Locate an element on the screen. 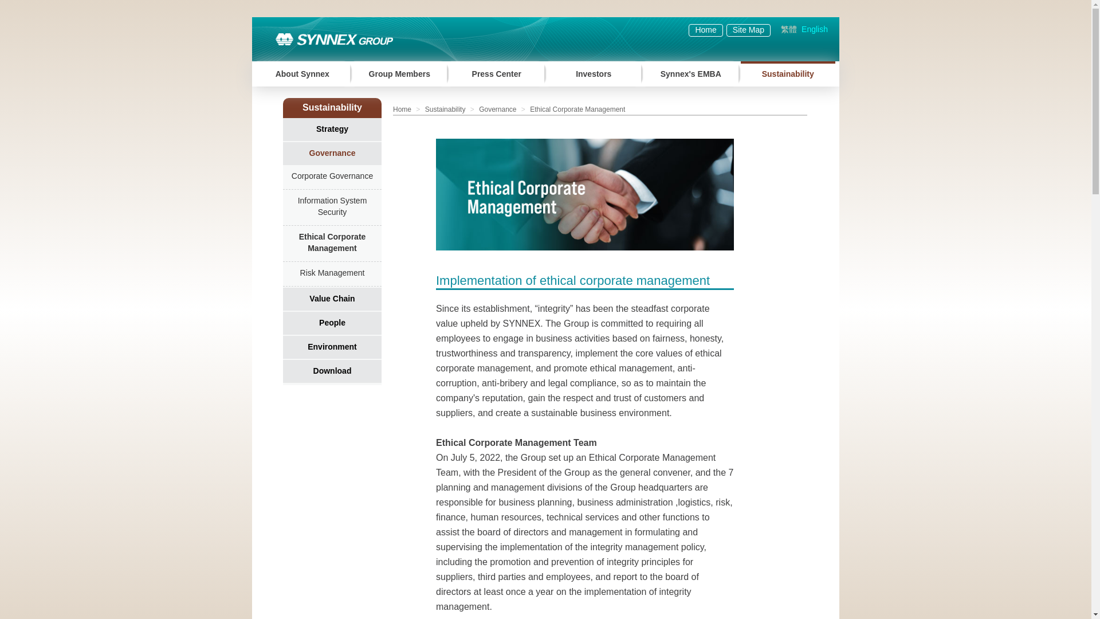 This screenshot has height=619, width=1100. English is located at coordinates (815, 29).